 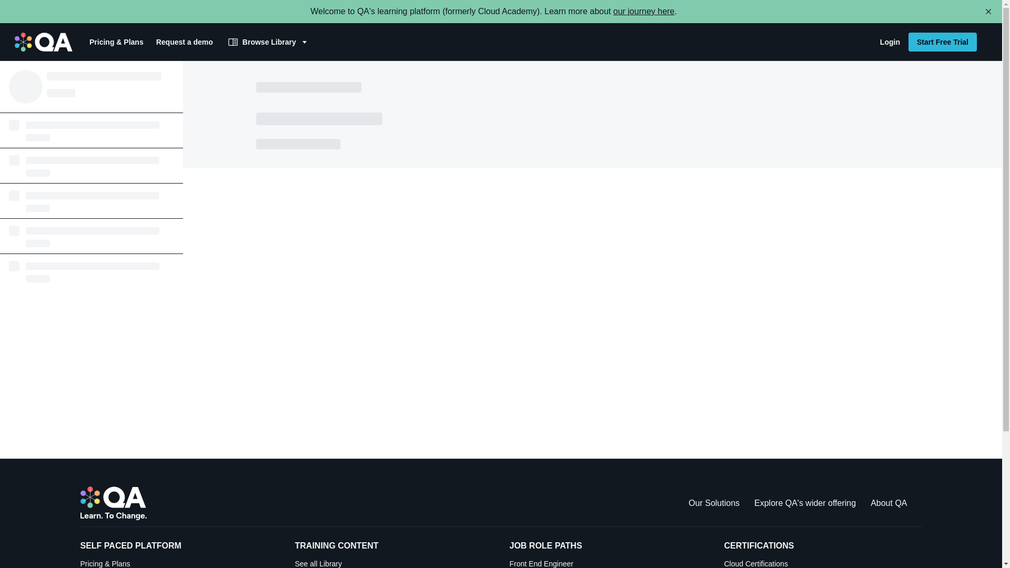 I want to click on Browse Library, so click(x=268, y=42).